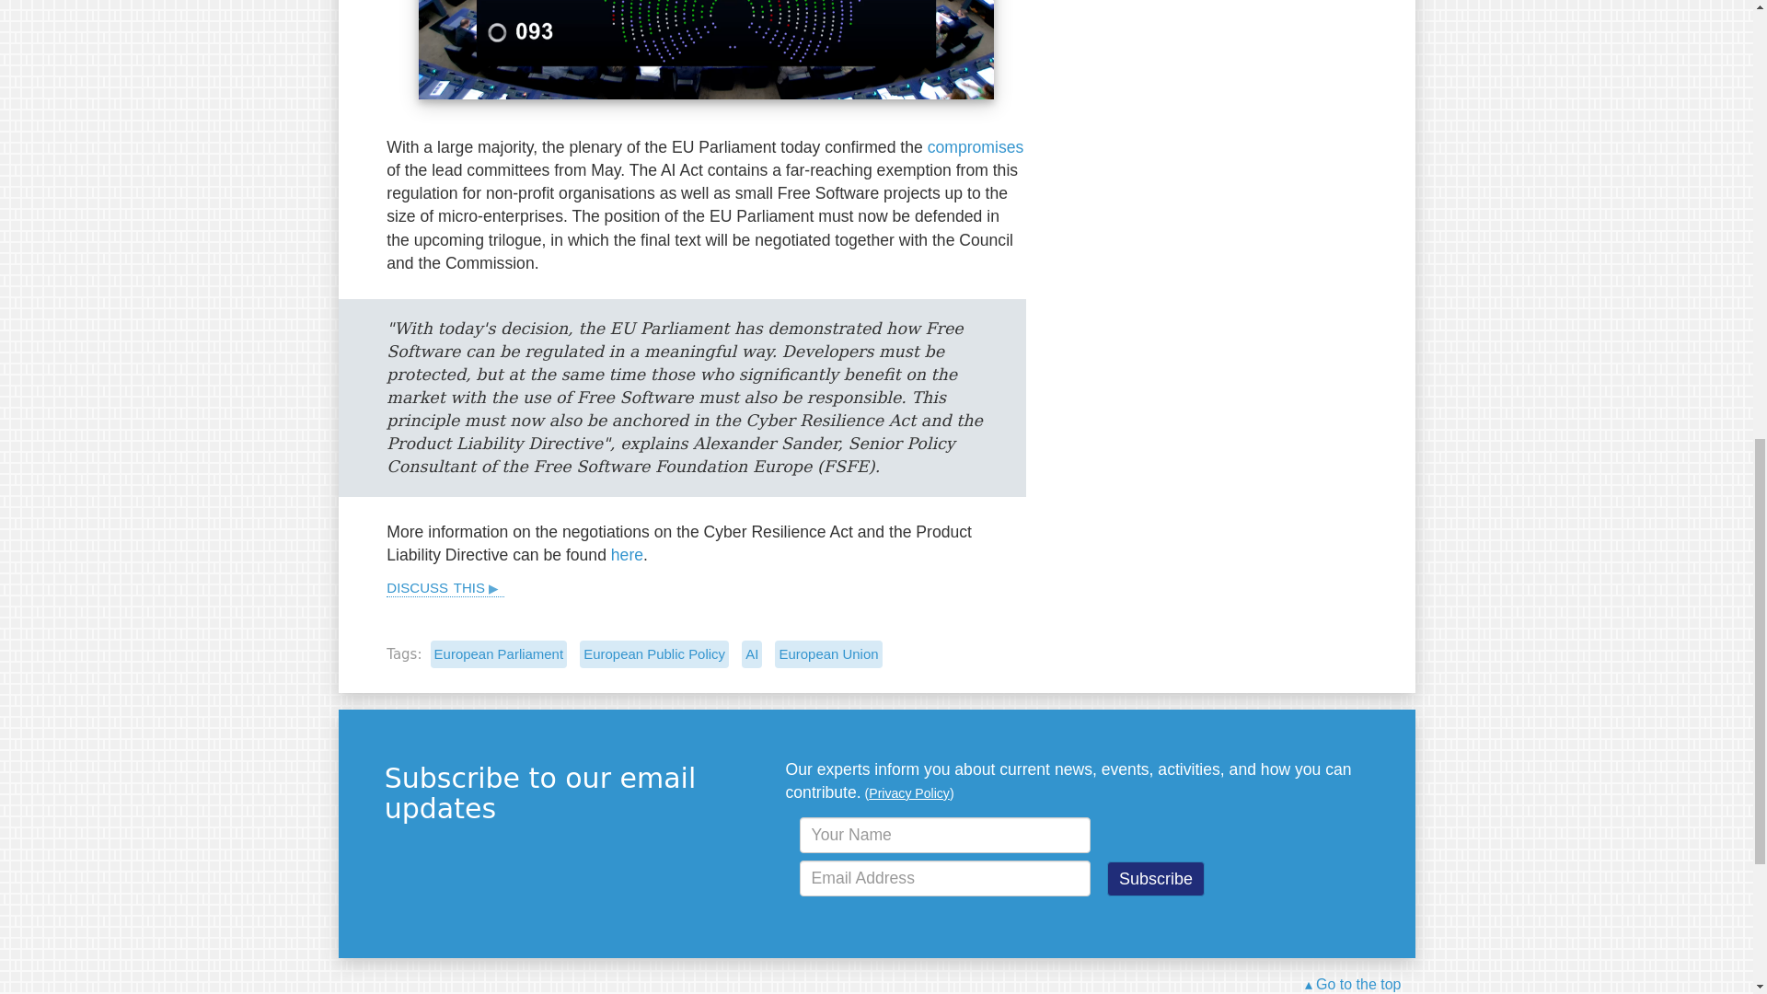 The height and width of the screenshot is (994, 1767). I want to click on European Public Policy, so click(653, 653).